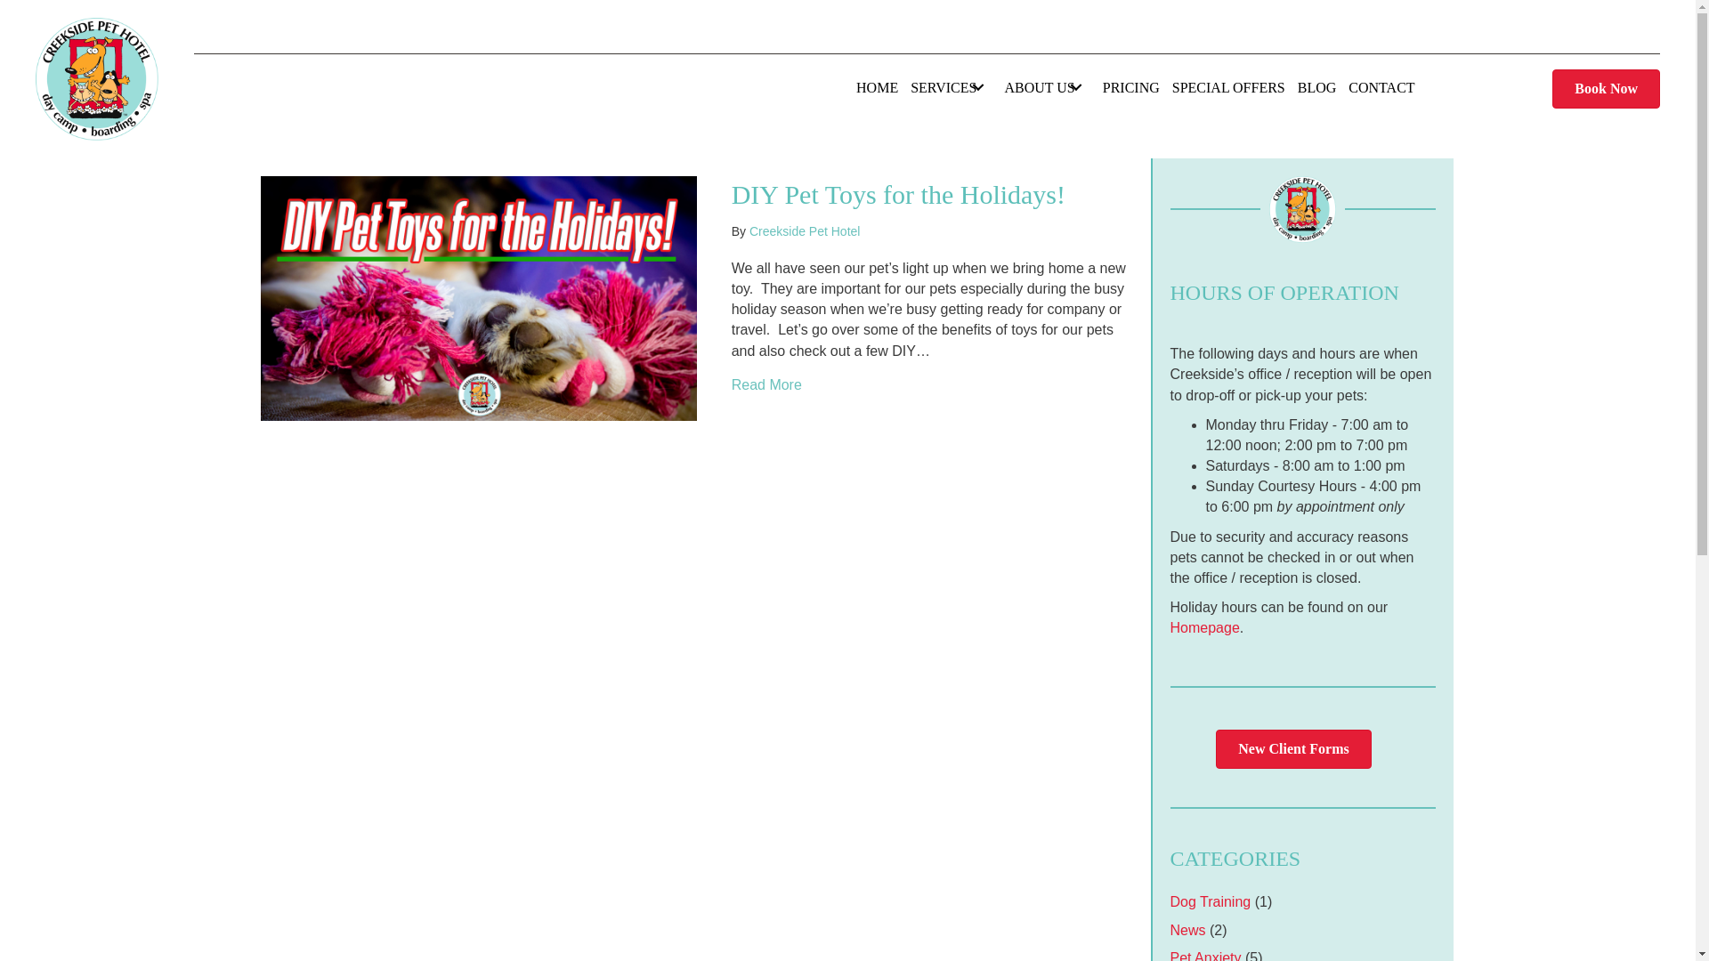  I want to click on Homepage, so click(1203, 626).